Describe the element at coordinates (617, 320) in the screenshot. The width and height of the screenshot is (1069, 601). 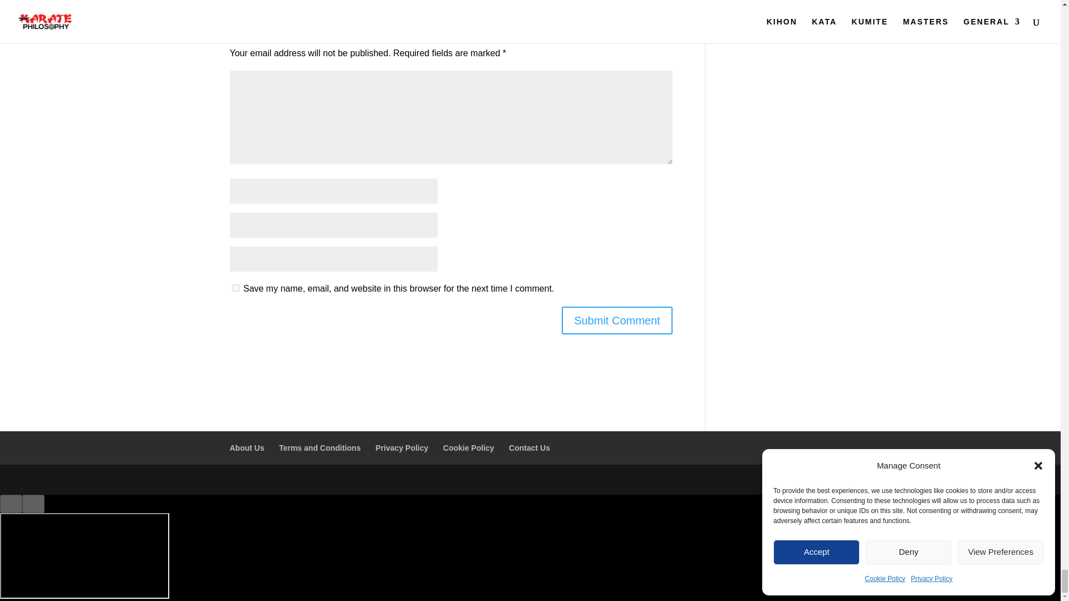
I see `Submit Comment` at that location.